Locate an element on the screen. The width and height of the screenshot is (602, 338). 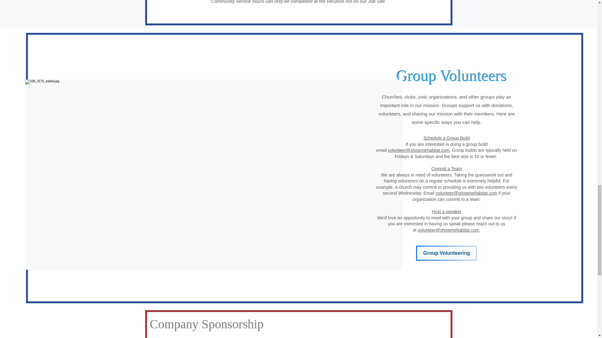
Schedule a Group Build is located at coordinates (446, 138).